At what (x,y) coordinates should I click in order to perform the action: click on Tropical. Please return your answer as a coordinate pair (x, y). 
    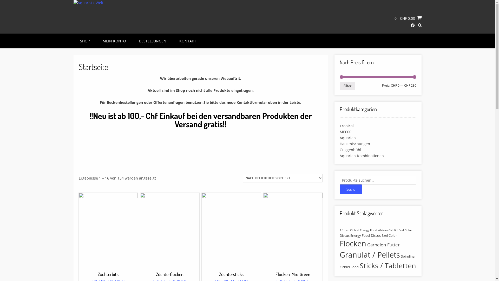
    Looking at the image, I should click on (347, 126).